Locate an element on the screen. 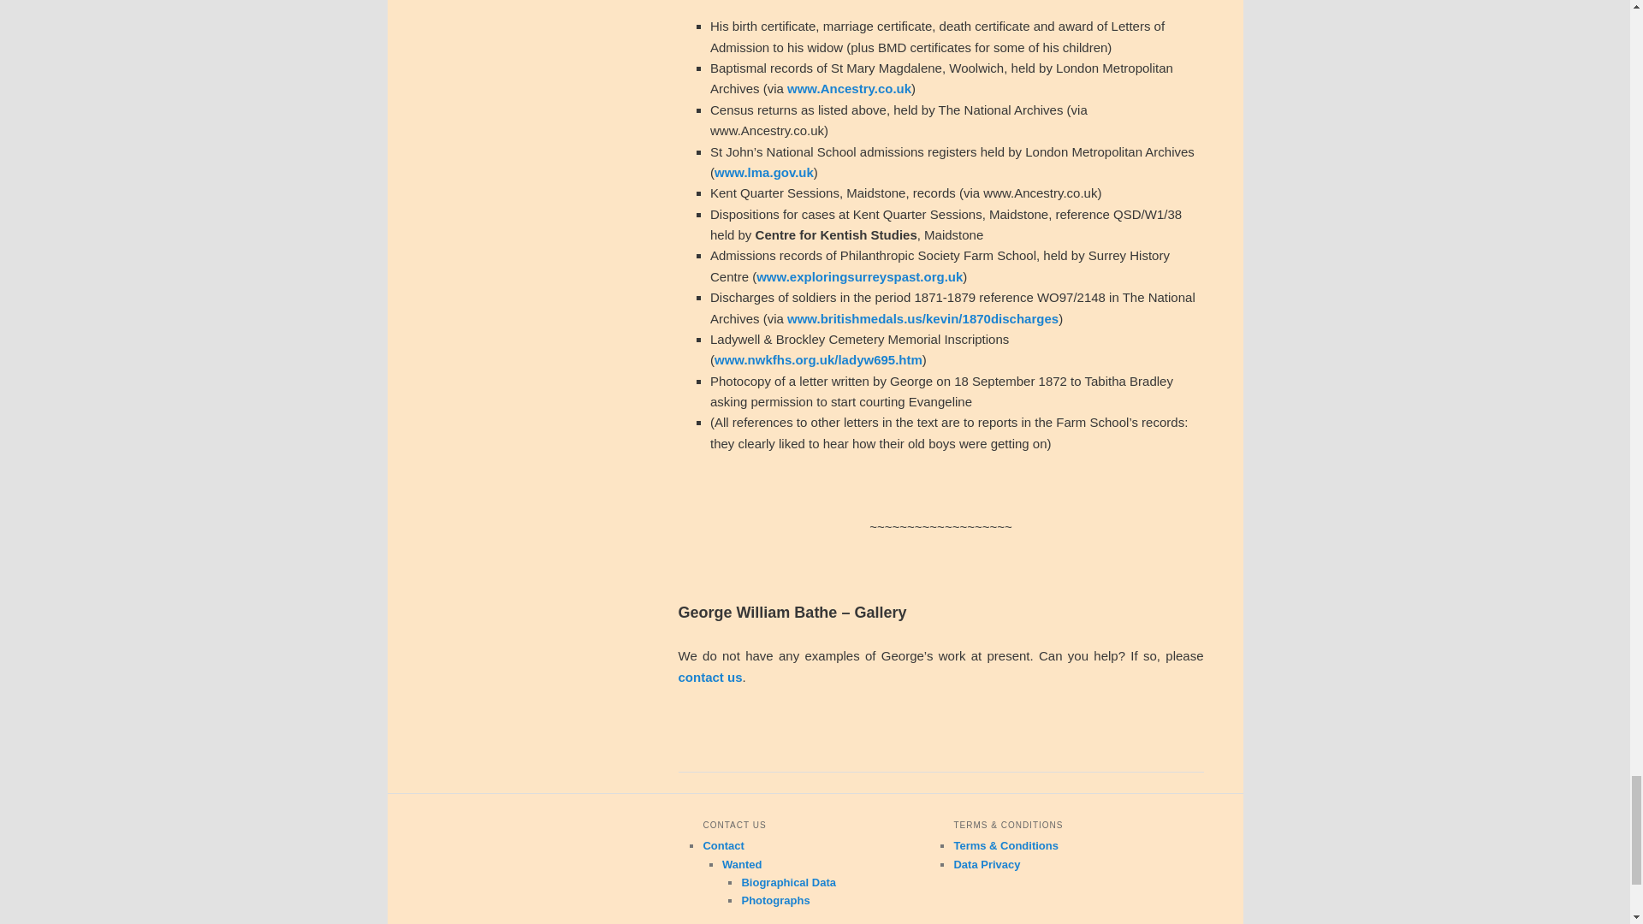 This screenshot has width=1643, height=924. Link to British Medals website is located at coordinates (922, 318).